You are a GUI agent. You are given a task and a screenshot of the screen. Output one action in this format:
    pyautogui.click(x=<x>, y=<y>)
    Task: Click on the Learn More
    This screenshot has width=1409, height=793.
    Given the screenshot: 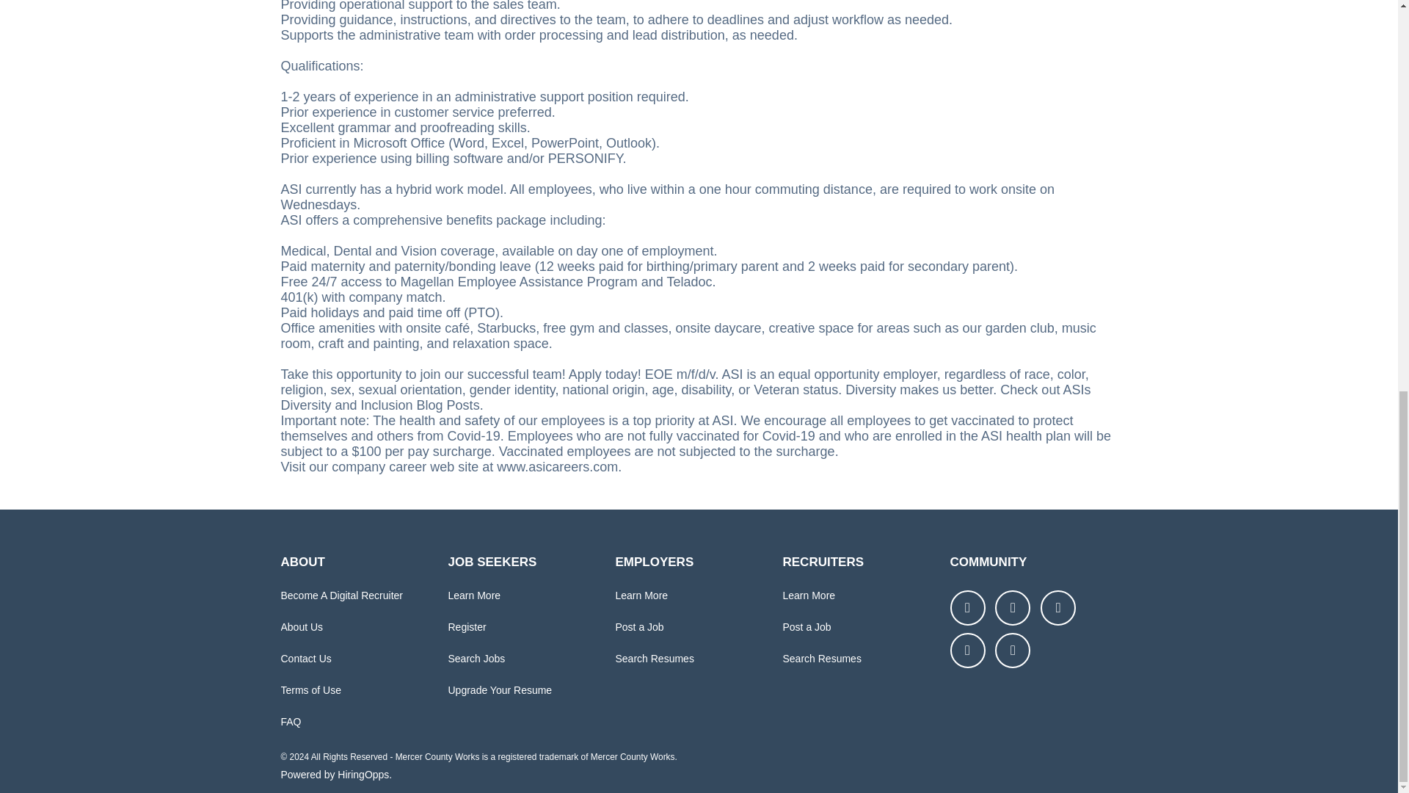 What is the action you would take?
    pyautogui.click(x=809, y=595)
    